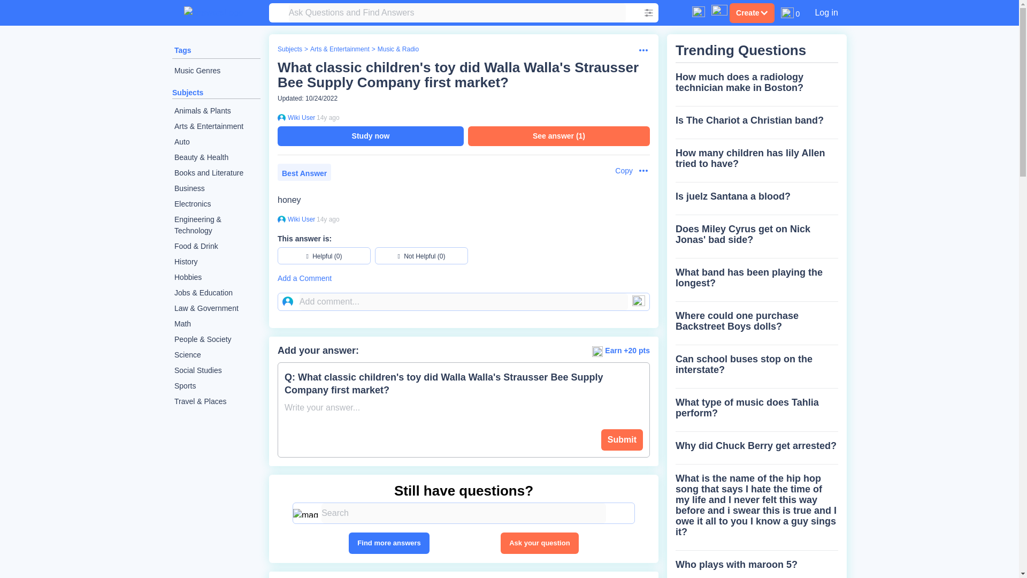 Image resolution: width=1027 pixels, height=578 pixels. I want to click on 2010-01-21 03:56:04, so click(328, 117).